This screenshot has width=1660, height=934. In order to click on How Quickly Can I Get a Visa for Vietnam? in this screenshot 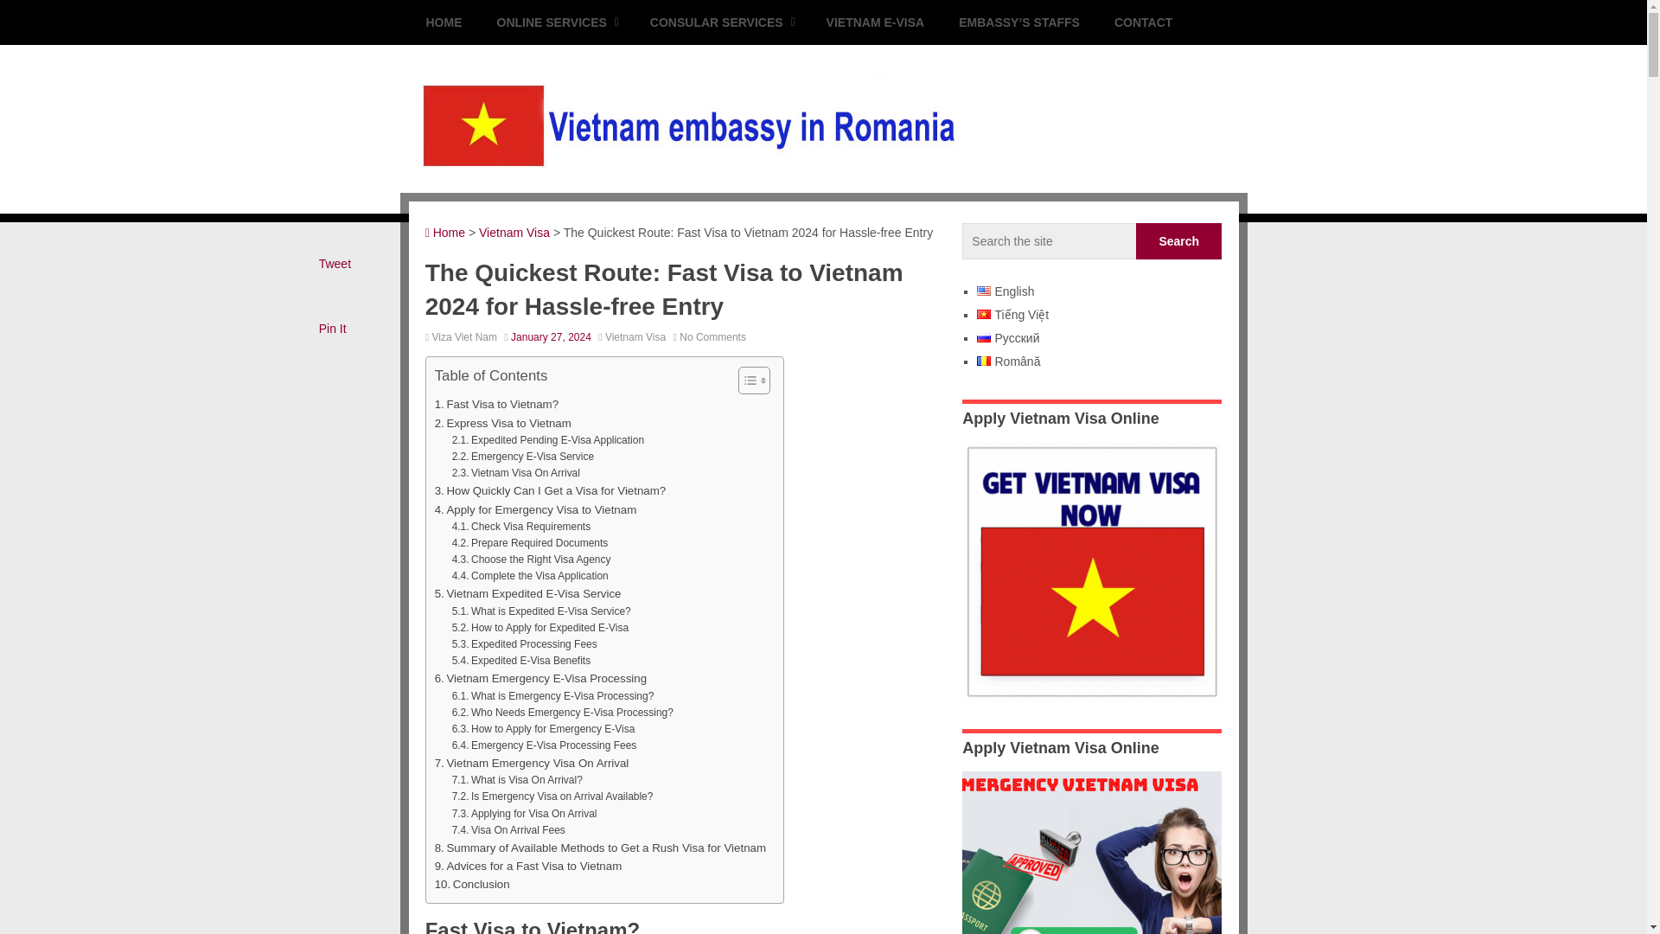, I will do `click(551, 490)`.